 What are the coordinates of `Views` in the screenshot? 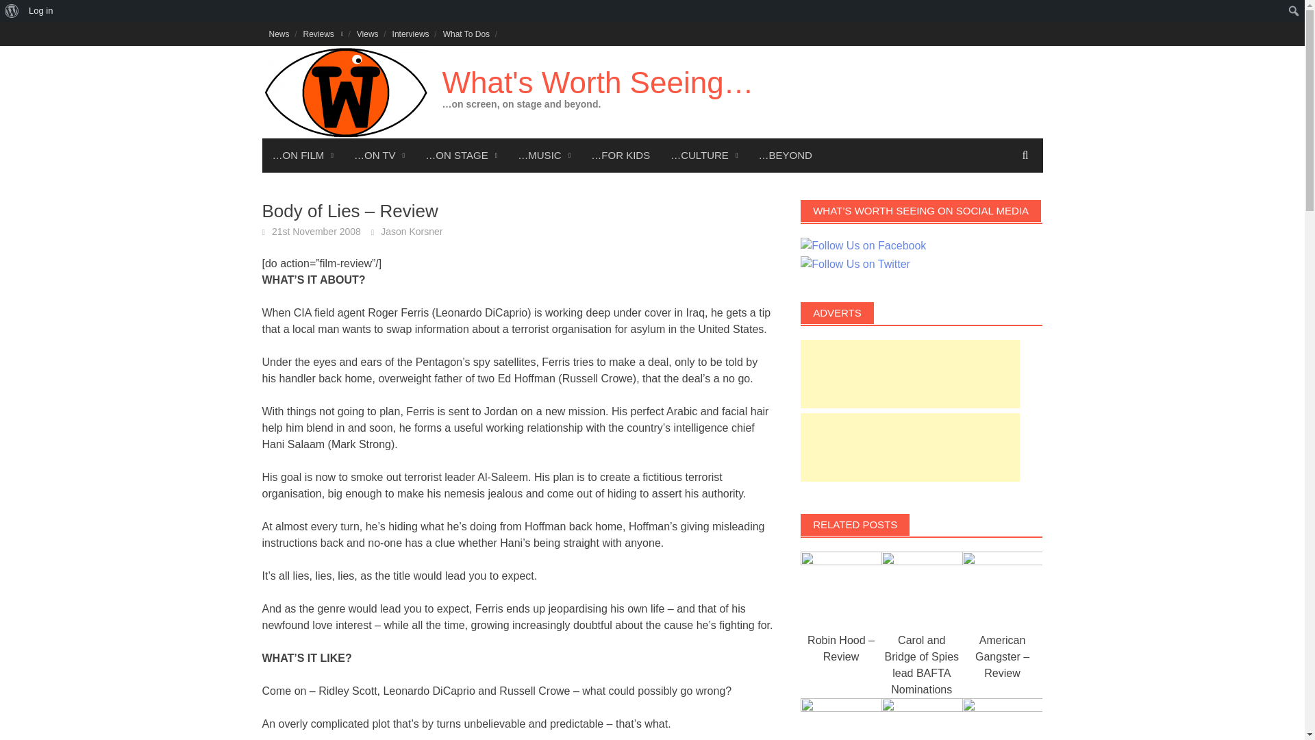 It's located at (367, 34).